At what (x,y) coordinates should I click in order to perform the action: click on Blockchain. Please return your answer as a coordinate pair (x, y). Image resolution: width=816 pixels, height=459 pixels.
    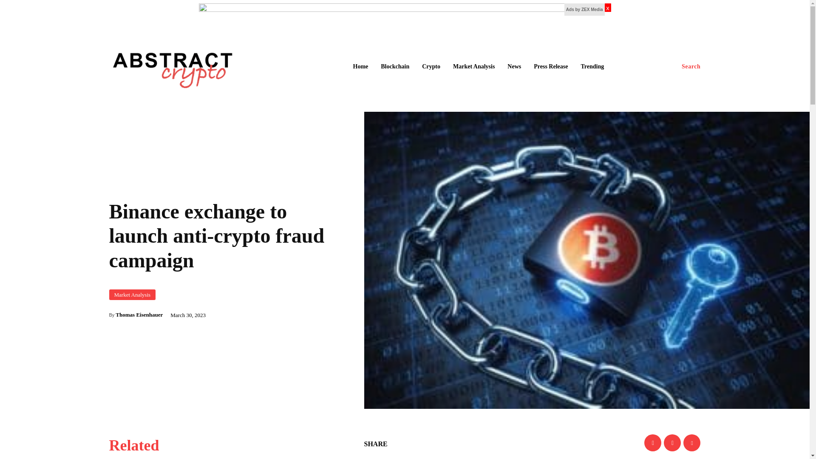
    Looking at the image, I should click on (395, 67).